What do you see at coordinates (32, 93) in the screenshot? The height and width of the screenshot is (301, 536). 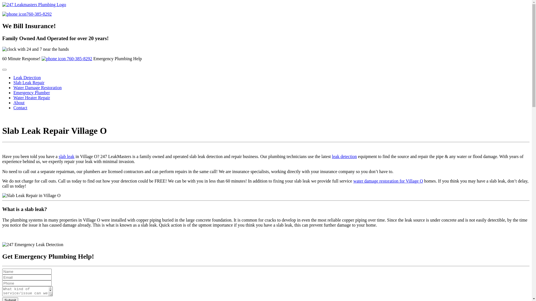 I see `Emergency Plumber` at bounding box center [32, 93].